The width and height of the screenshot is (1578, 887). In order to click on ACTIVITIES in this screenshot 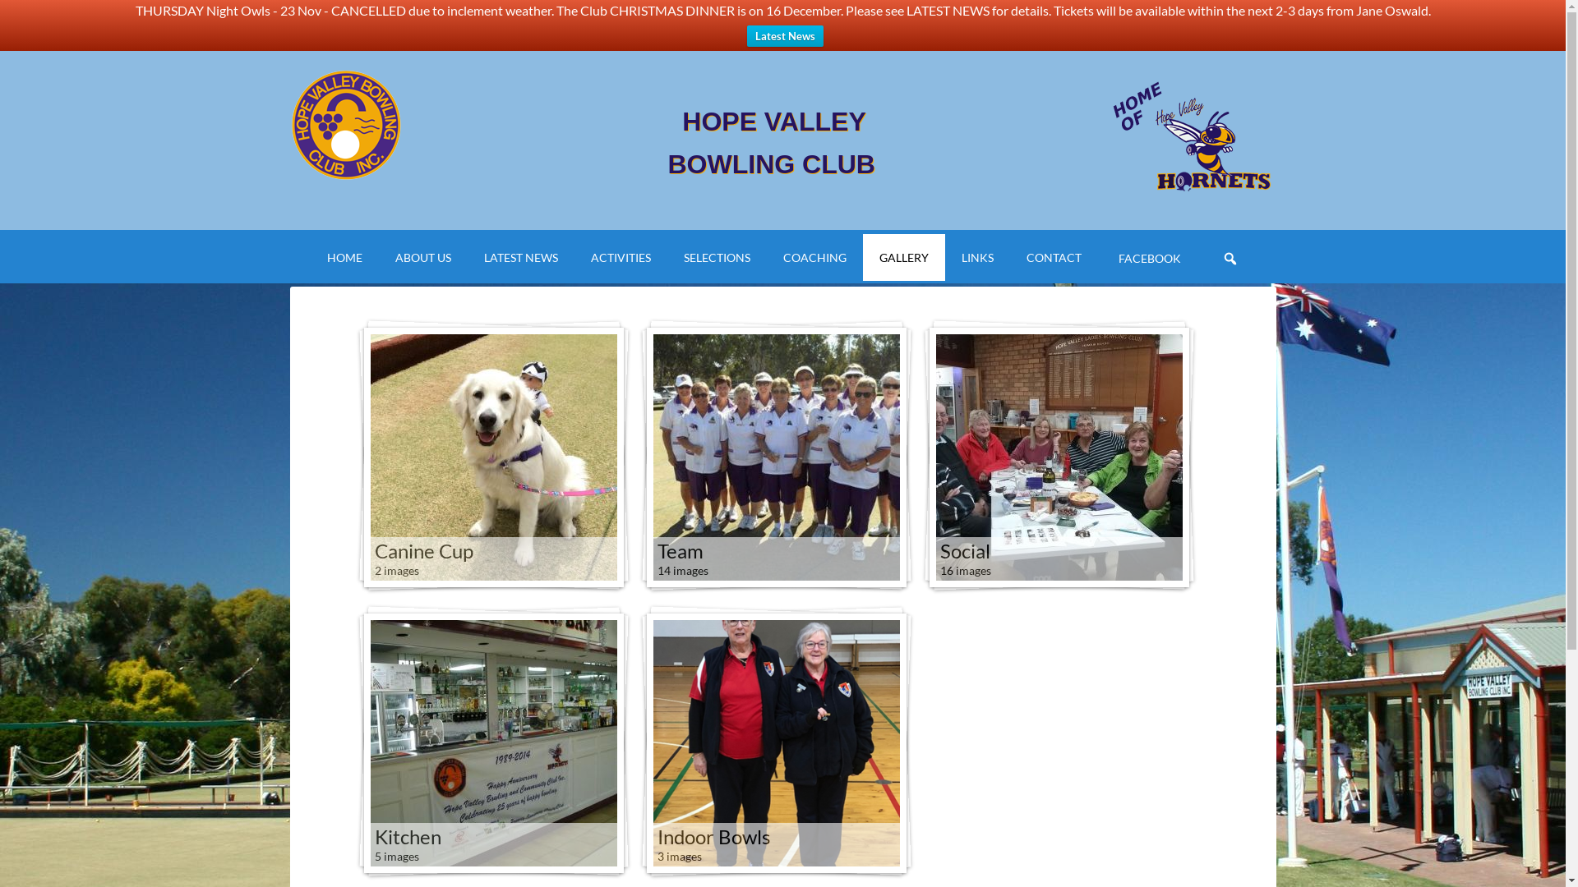, I will do `click(621, 258)`.